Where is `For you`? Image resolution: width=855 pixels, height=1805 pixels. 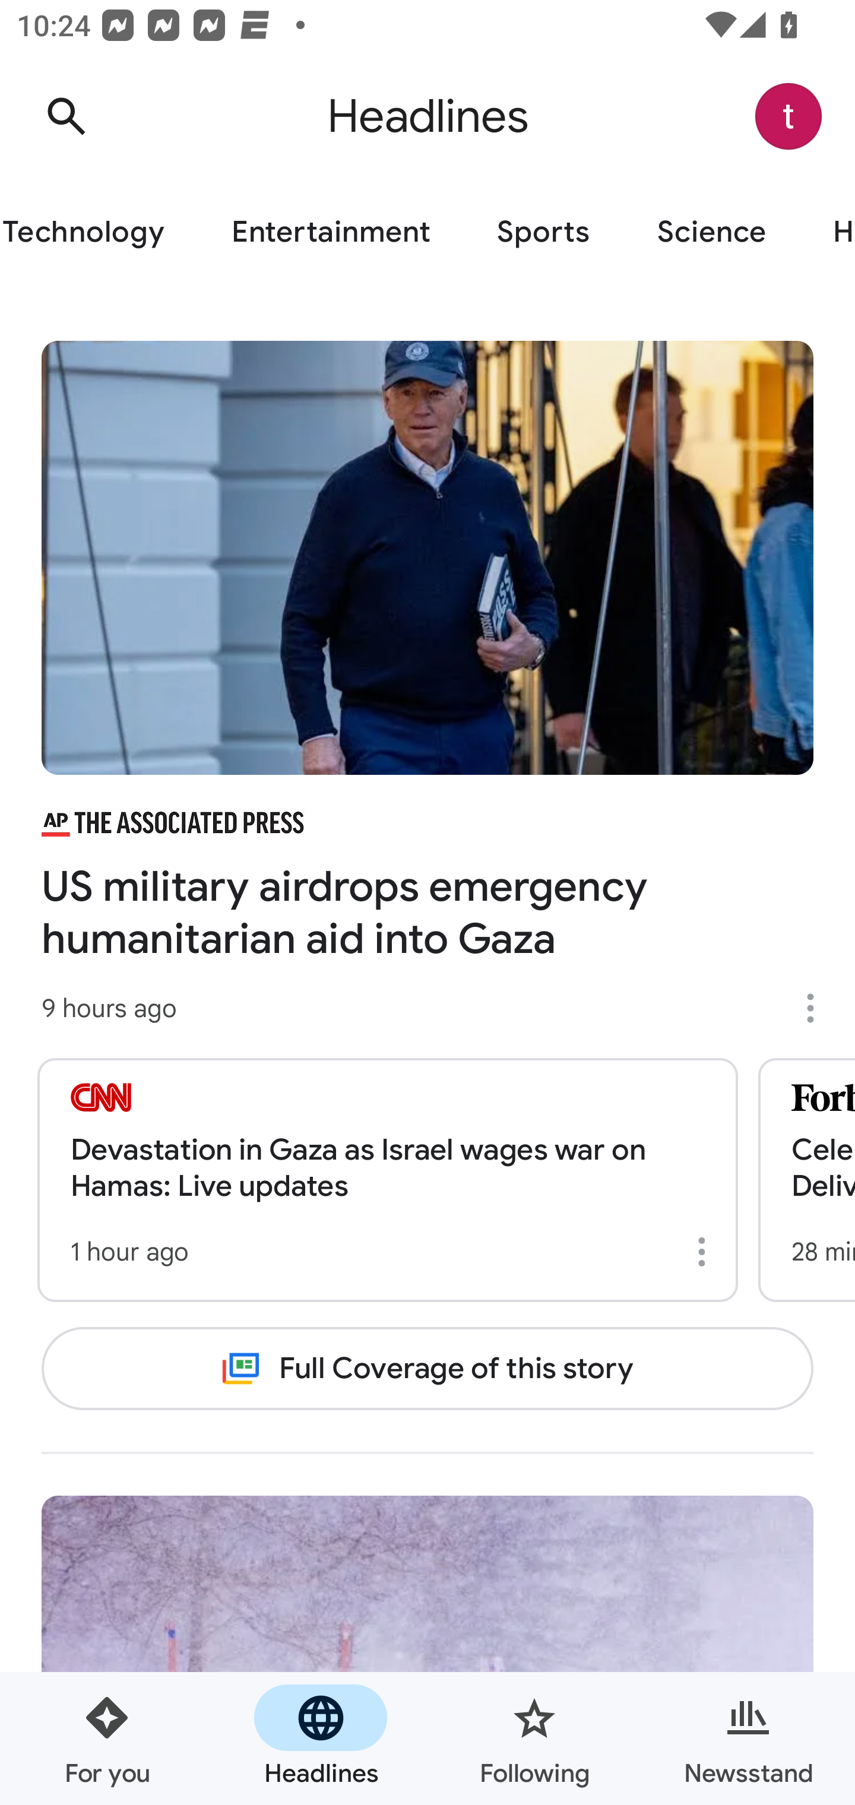 For you is located at coordinates (107, 1738).